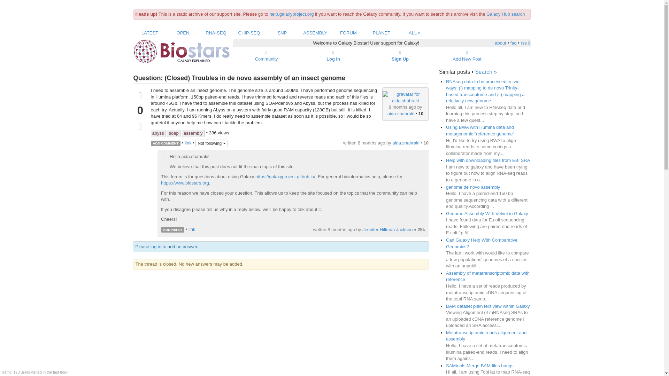 The image size is (669, 376). What do you see at coordinates (333, 56) in the screenshot?
I see `Log In` at bounding box center [333, 56].